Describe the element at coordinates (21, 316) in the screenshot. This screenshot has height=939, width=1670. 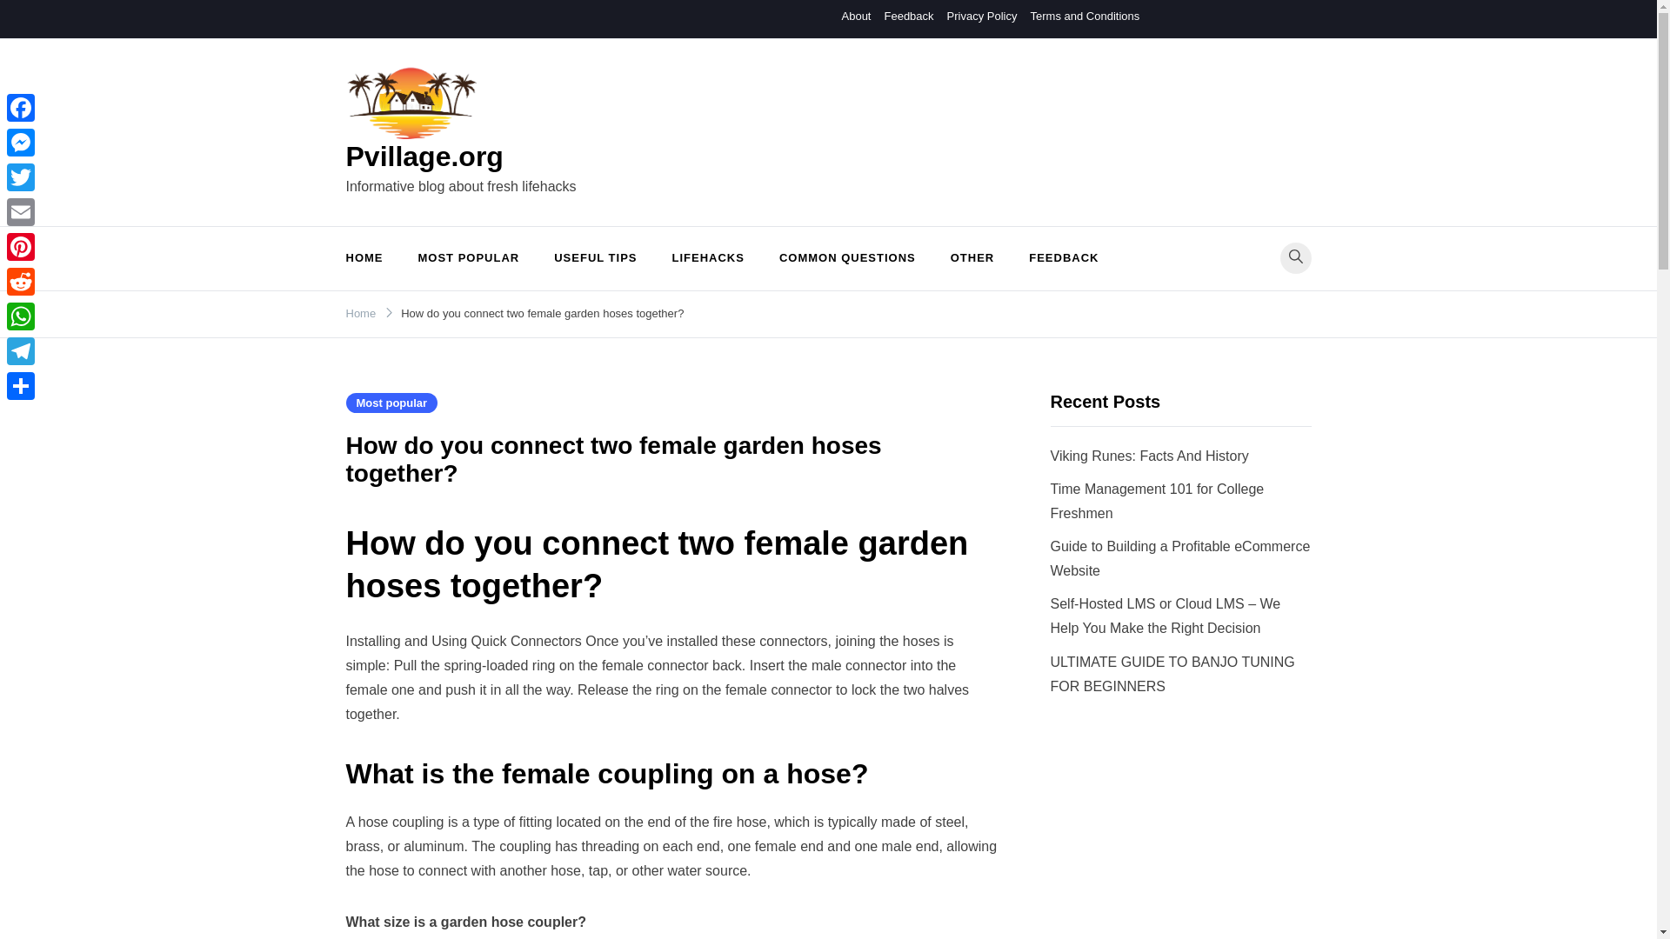
I see `WhatsApp` at that location.